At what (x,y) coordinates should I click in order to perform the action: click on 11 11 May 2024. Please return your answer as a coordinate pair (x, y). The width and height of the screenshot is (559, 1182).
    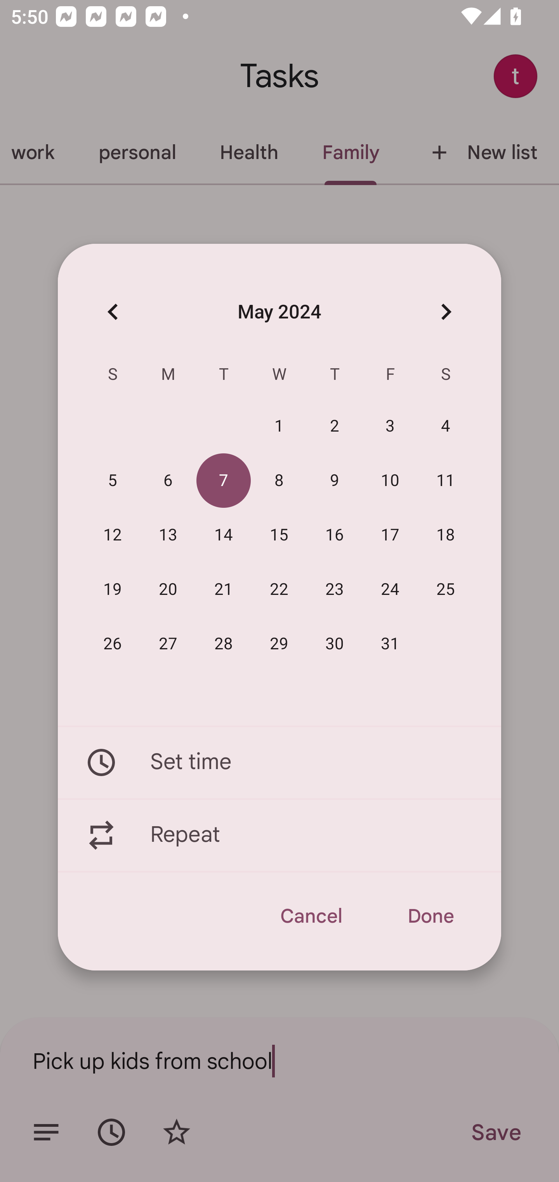
    Looking at the image, I should click on (446, 481).